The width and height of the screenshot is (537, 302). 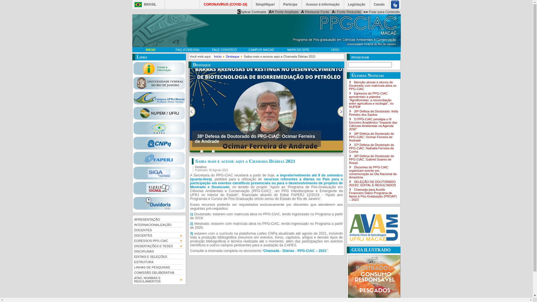 What do you see at coordinates (252, 12) in the screenshot?
I see `CAplicar Contraste` at bounding box center [252, 12].